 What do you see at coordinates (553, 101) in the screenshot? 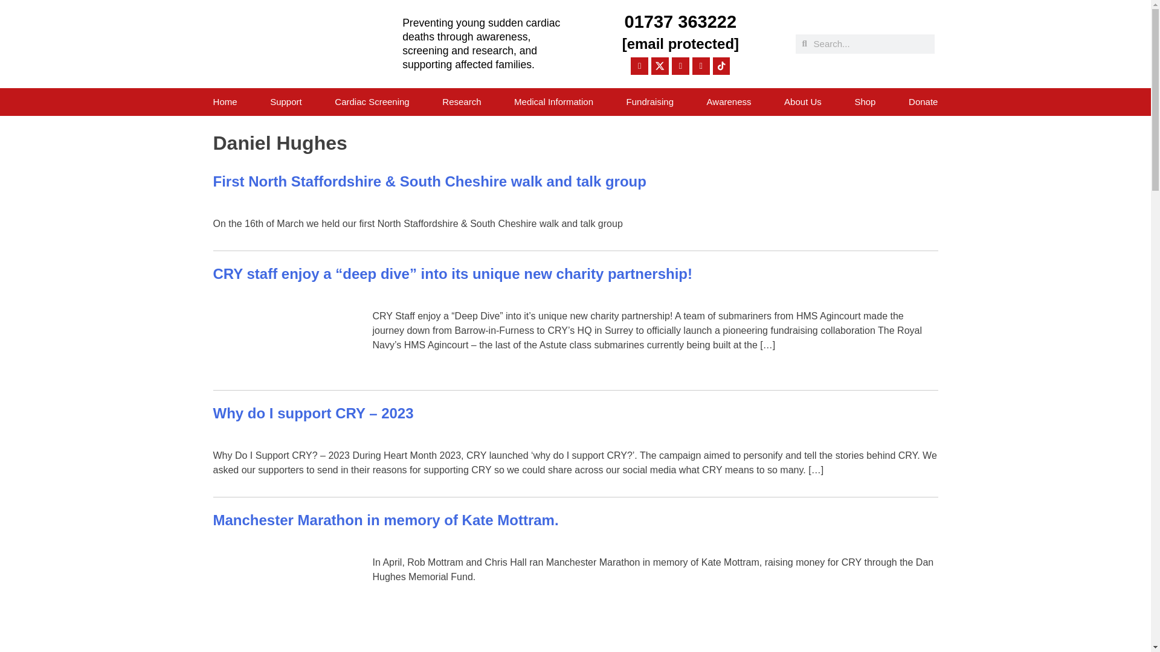
I see `Medical Information` at bounding box center [553, 101].